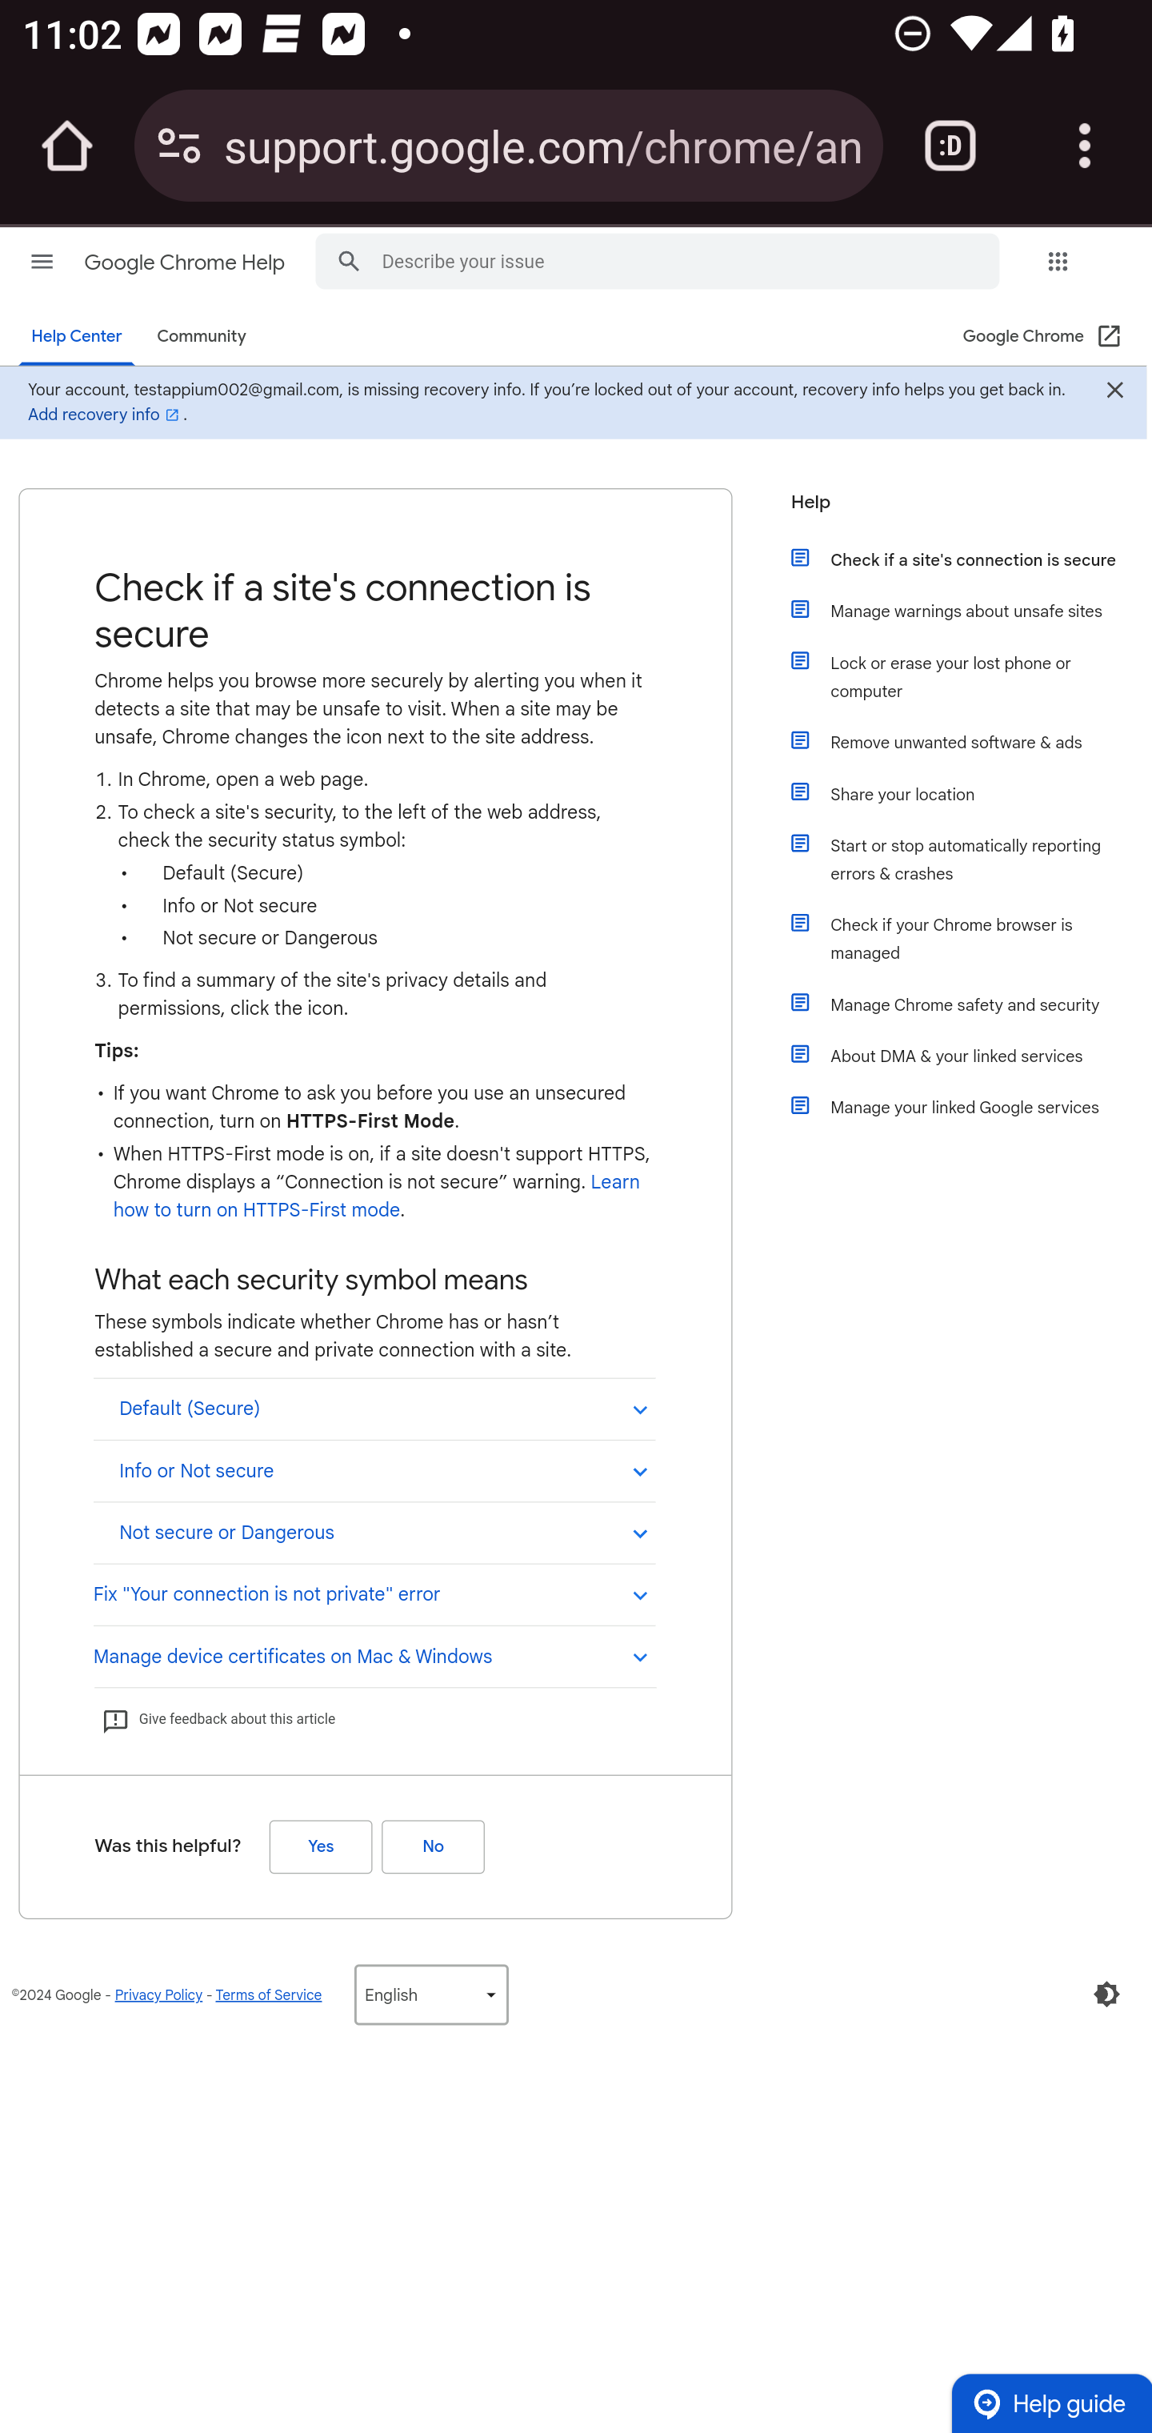 This screenshot has width=1152, height=2433. I want to click on Add recovery info, so click(105, 415).